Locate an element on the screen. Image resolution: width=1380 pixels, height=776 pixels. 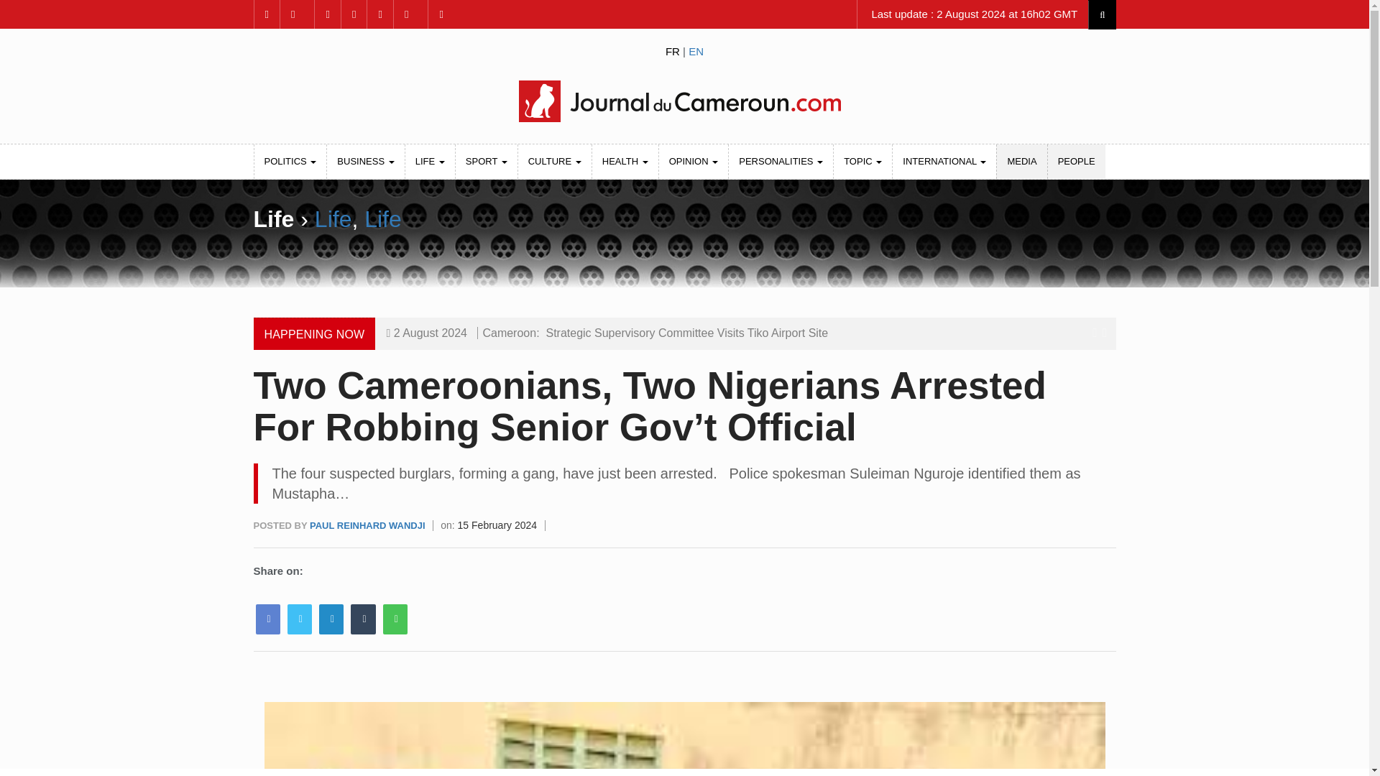
BUSINESS is located at coordinates (365, 161).